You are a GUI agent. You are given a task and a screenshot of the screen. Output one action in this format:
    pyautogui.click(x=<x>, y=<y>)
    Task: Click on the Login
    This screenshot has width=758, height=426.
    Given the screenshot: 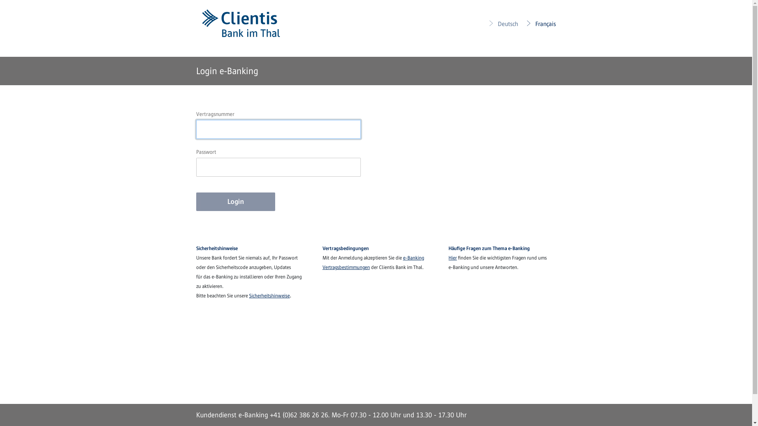 What is the action you would take?
    pyautogui.click(x=236, y=202)
    